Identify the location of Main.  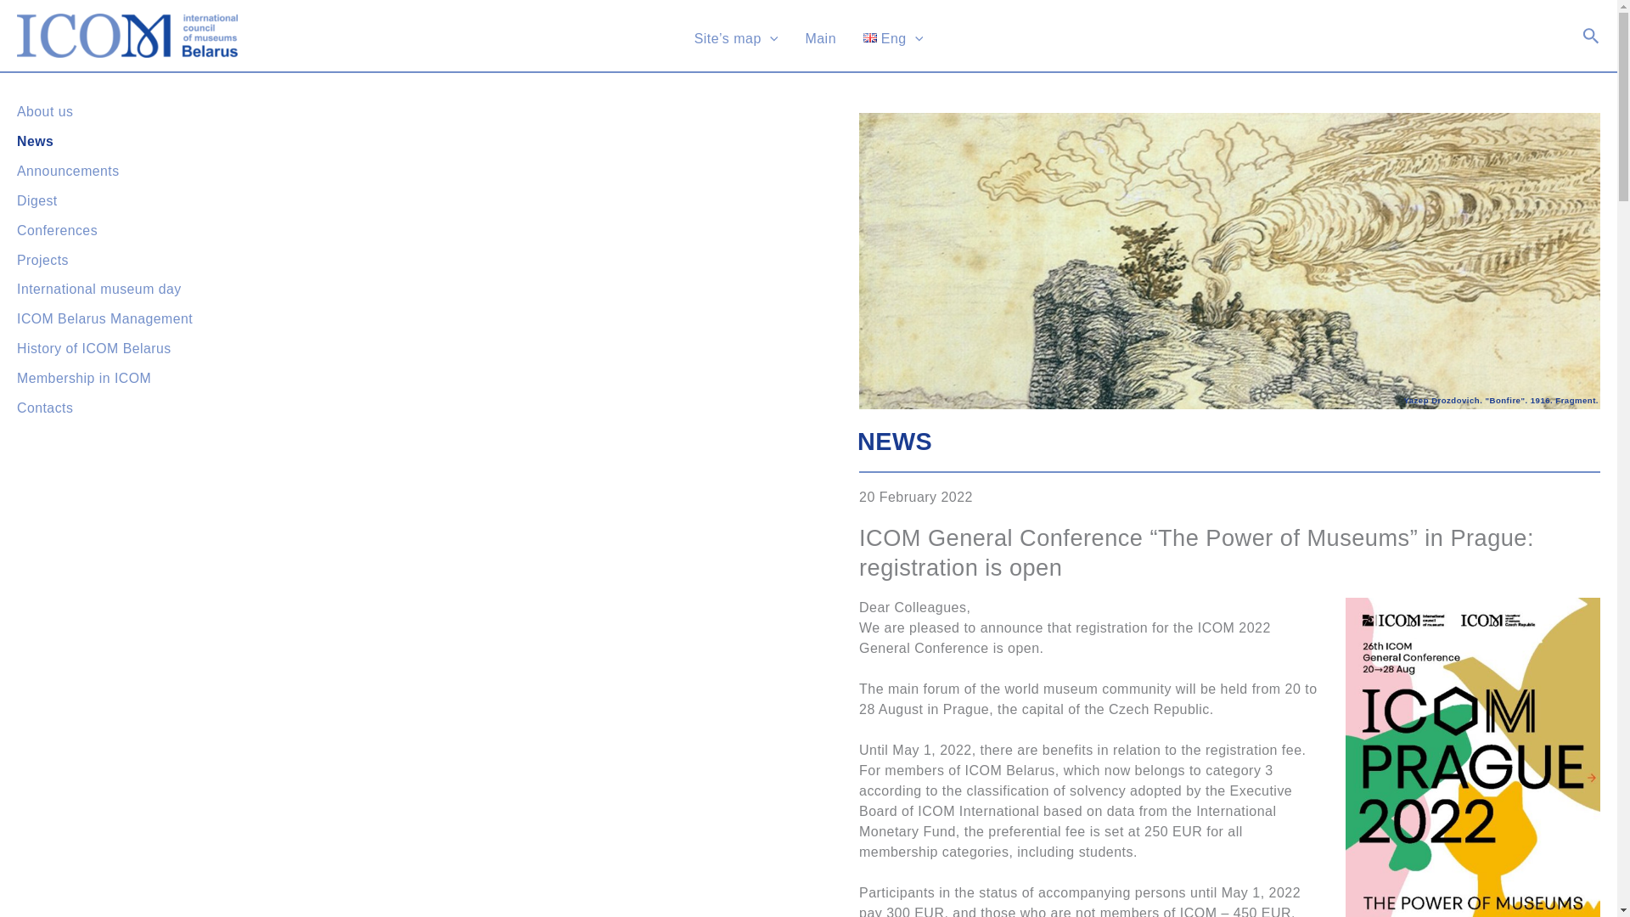
(820, 36).